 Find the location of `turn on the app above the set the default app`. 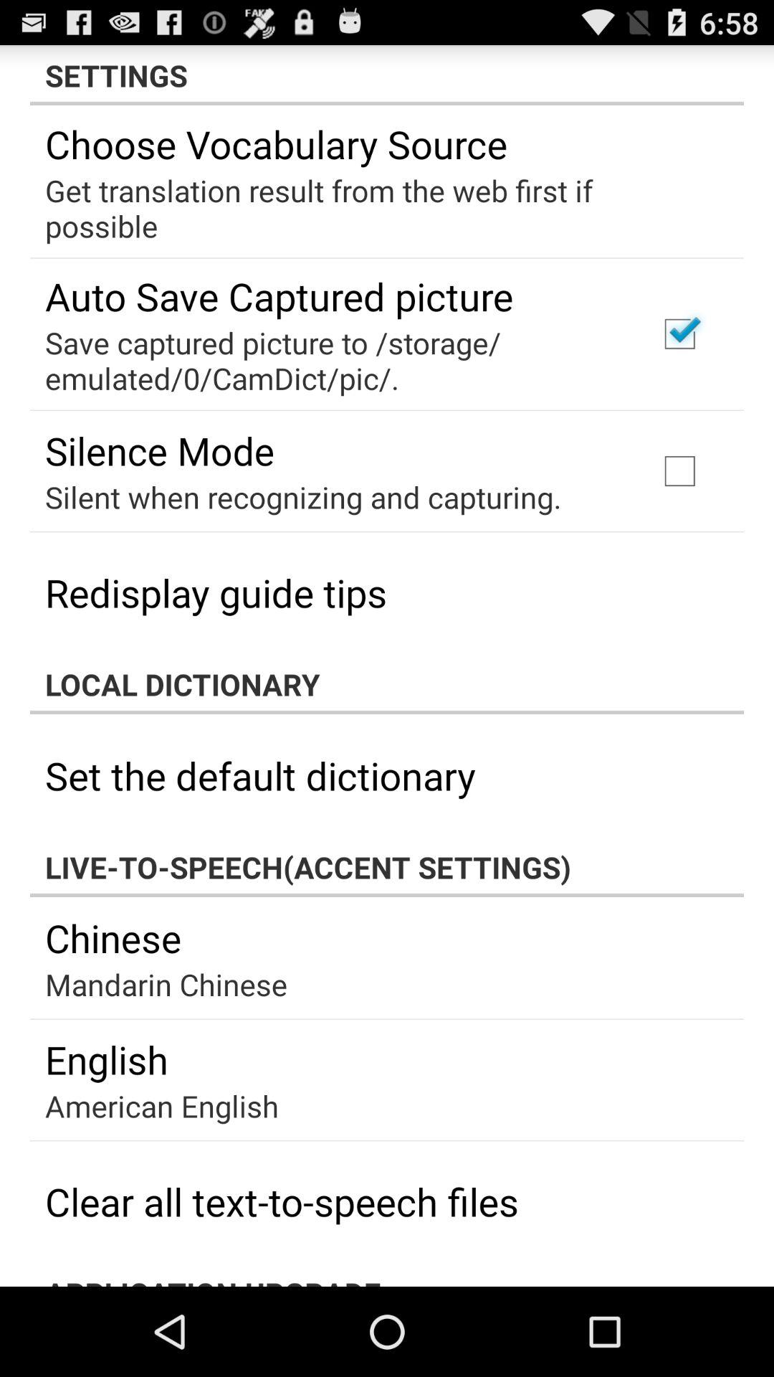

turn on the app above the set the default app is located at coordinates (387, 684).